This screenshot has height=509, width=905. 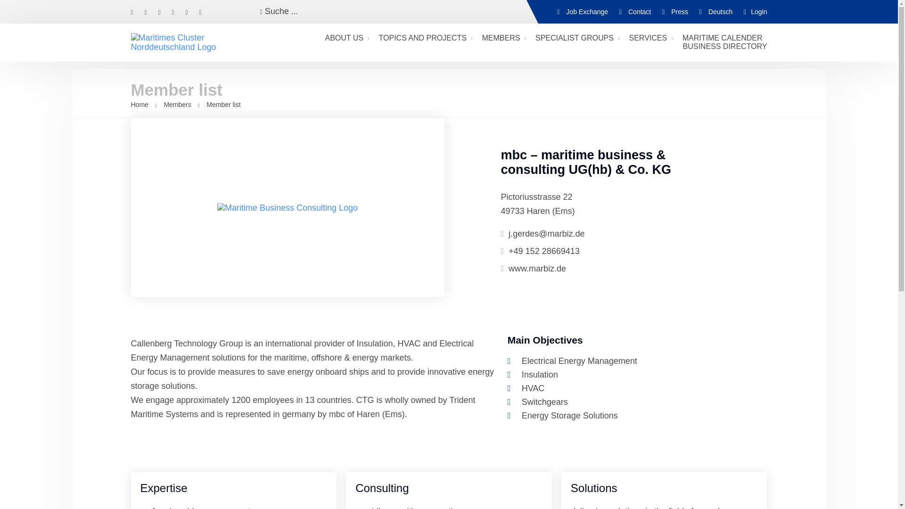 What do you see at coordinates (503, 38) in the screenshot?
I see `Members` at bounding box center [503, 38].